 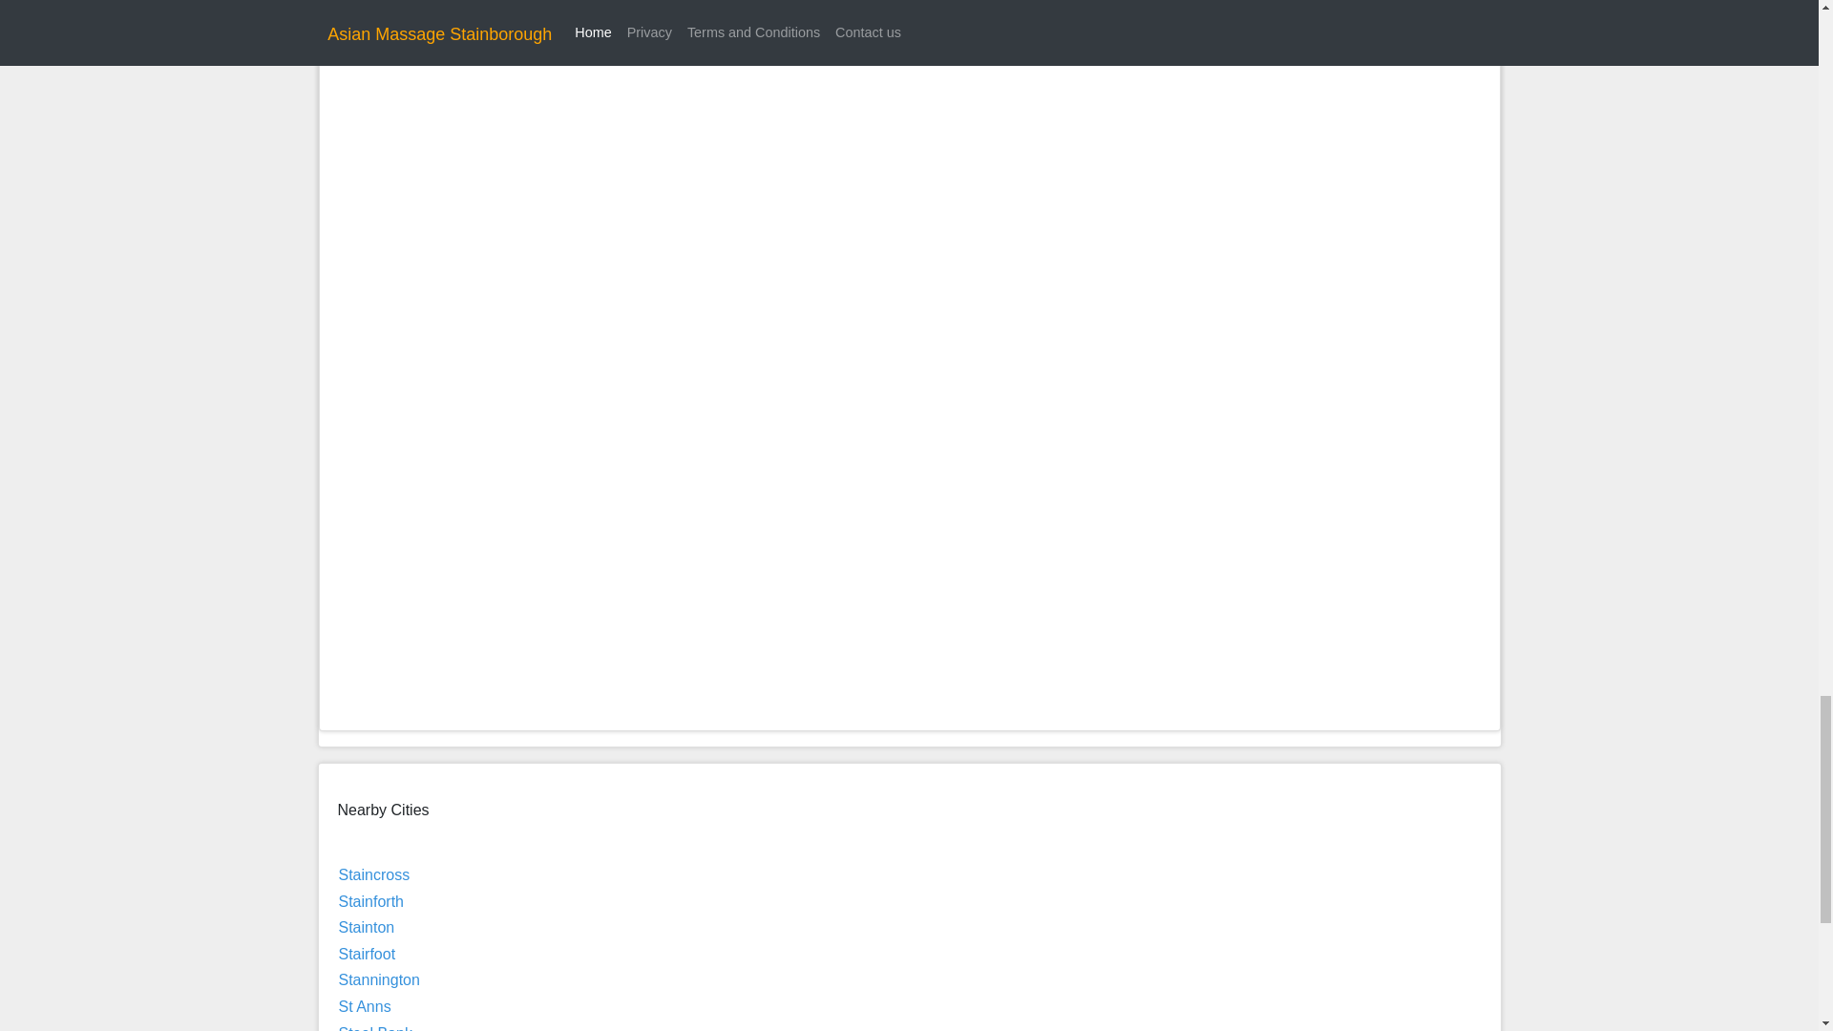 I want to click on Stainton, so click(x=365, y=927).